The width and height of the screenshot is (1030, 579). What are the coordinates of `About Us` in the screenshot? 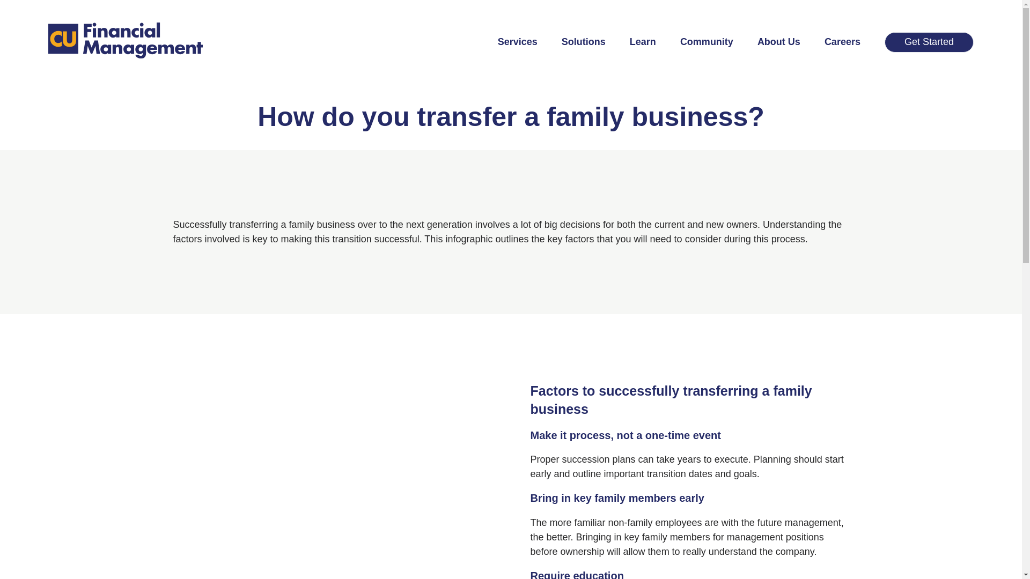 It's located at (778, 42).